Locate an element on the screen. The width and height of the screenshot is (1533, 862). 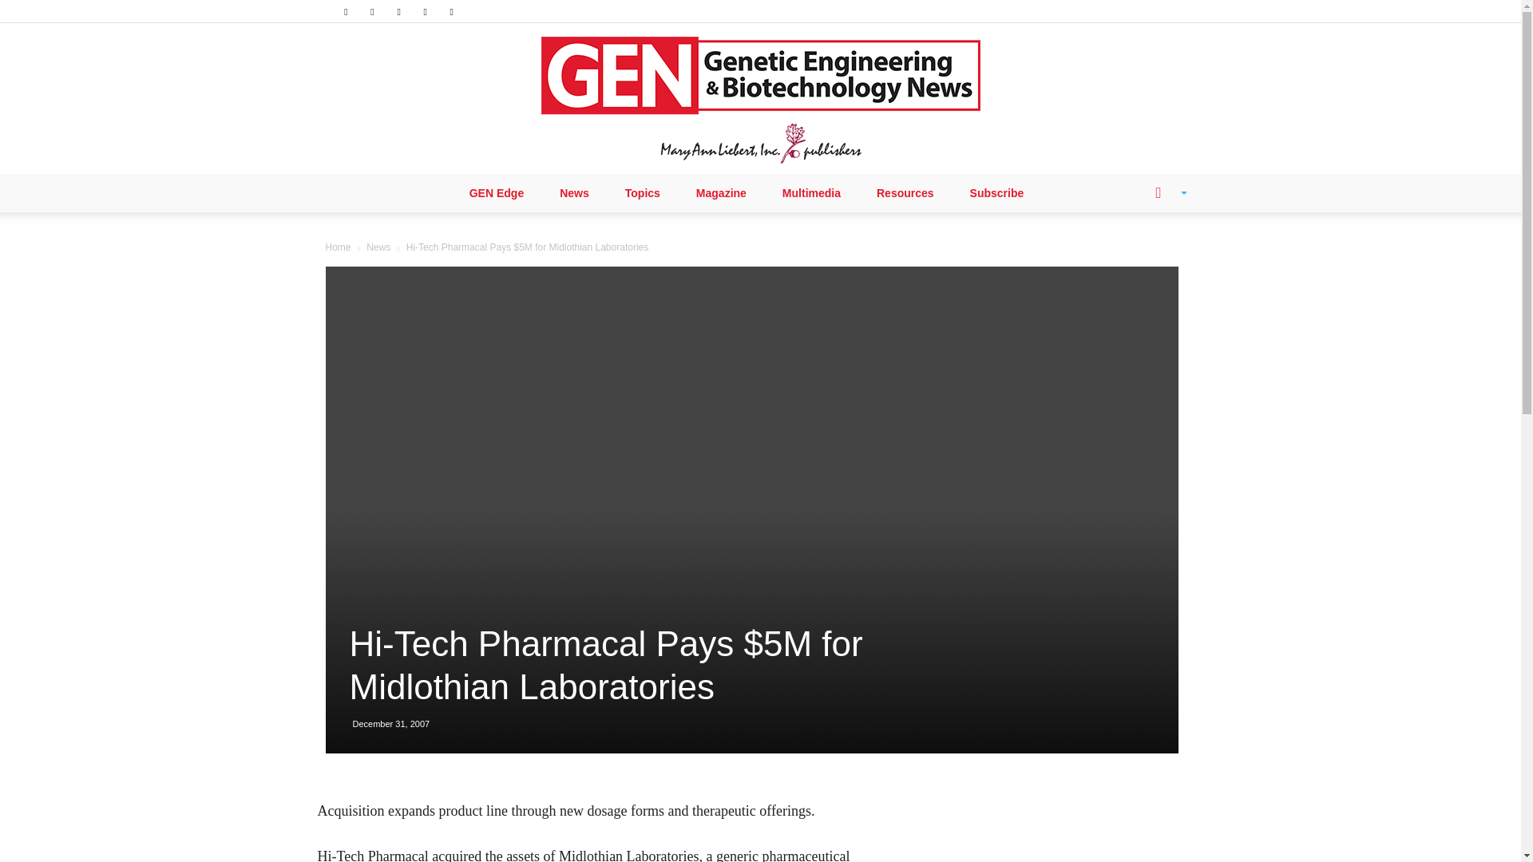
Linkedin is located at coordinates (372, 11).